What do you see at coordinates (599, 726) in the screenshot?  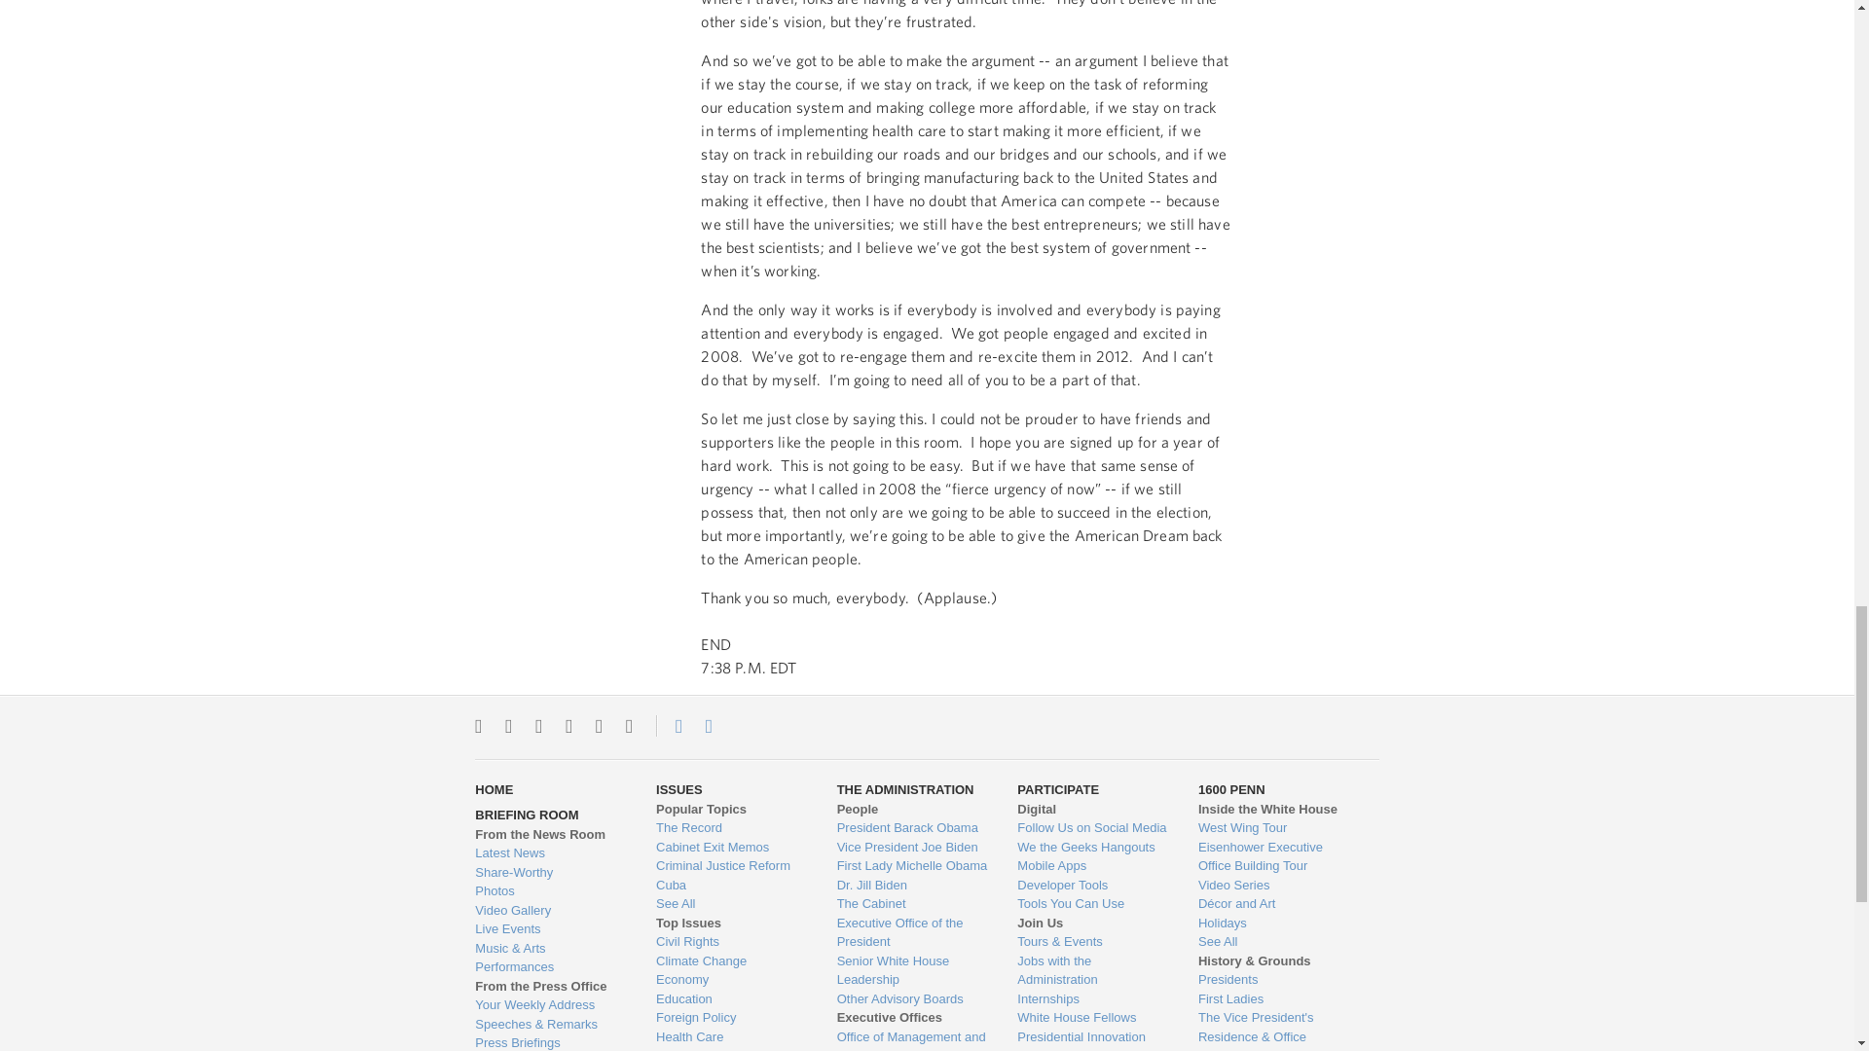 I see `Visit The Whitehouse Channel on Youtube.` at bounding box center [599, 726].